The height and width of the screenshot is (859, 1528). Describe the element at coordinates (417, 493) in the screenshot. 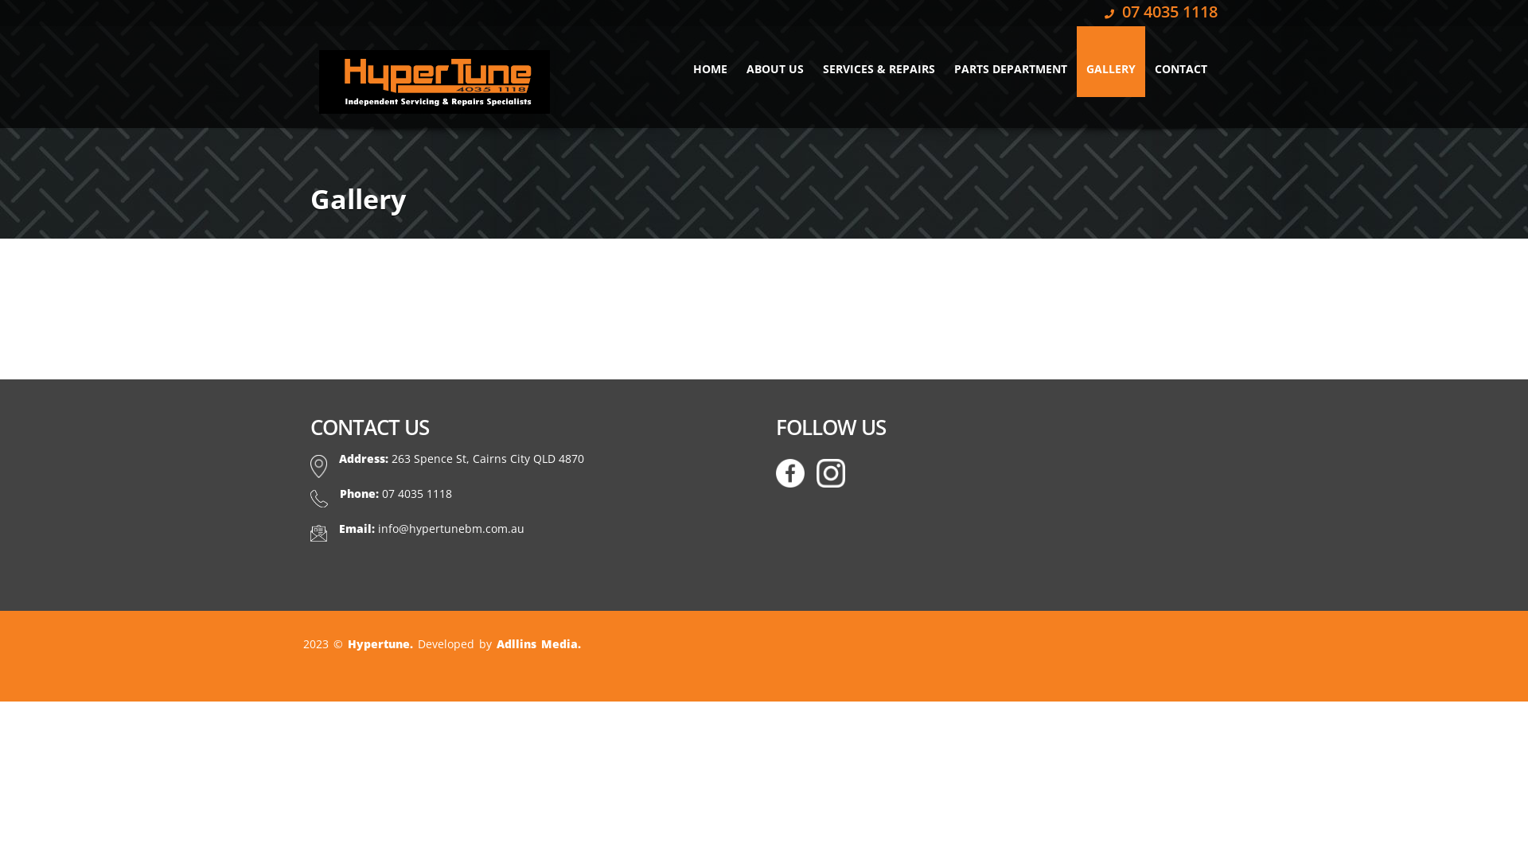

I see `07 4035 1118` at that location.